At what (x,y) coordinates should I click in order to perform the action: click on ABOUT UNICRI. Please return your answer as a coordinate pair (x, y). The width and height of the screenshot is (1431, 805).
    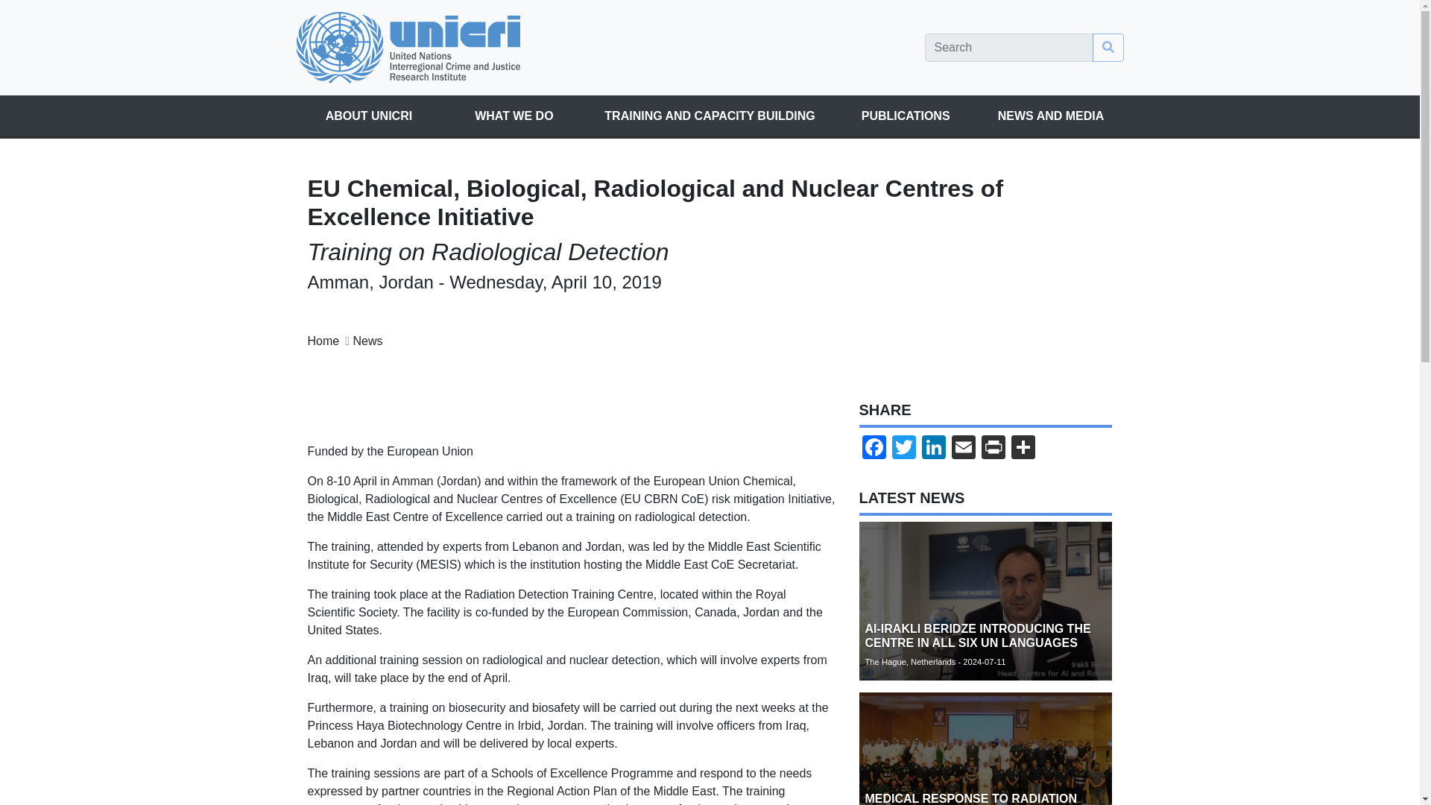
    Looking at the image, I should click on (369, 116).